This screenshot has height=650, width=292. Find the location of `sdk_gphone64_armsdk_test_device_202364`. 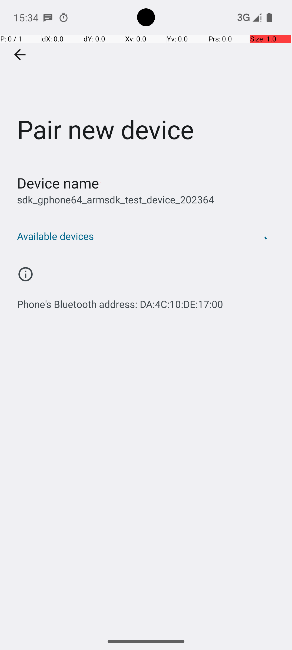

sdk_gphone64_armsdk_test_device_202364 is located at coordinates (116, 199).